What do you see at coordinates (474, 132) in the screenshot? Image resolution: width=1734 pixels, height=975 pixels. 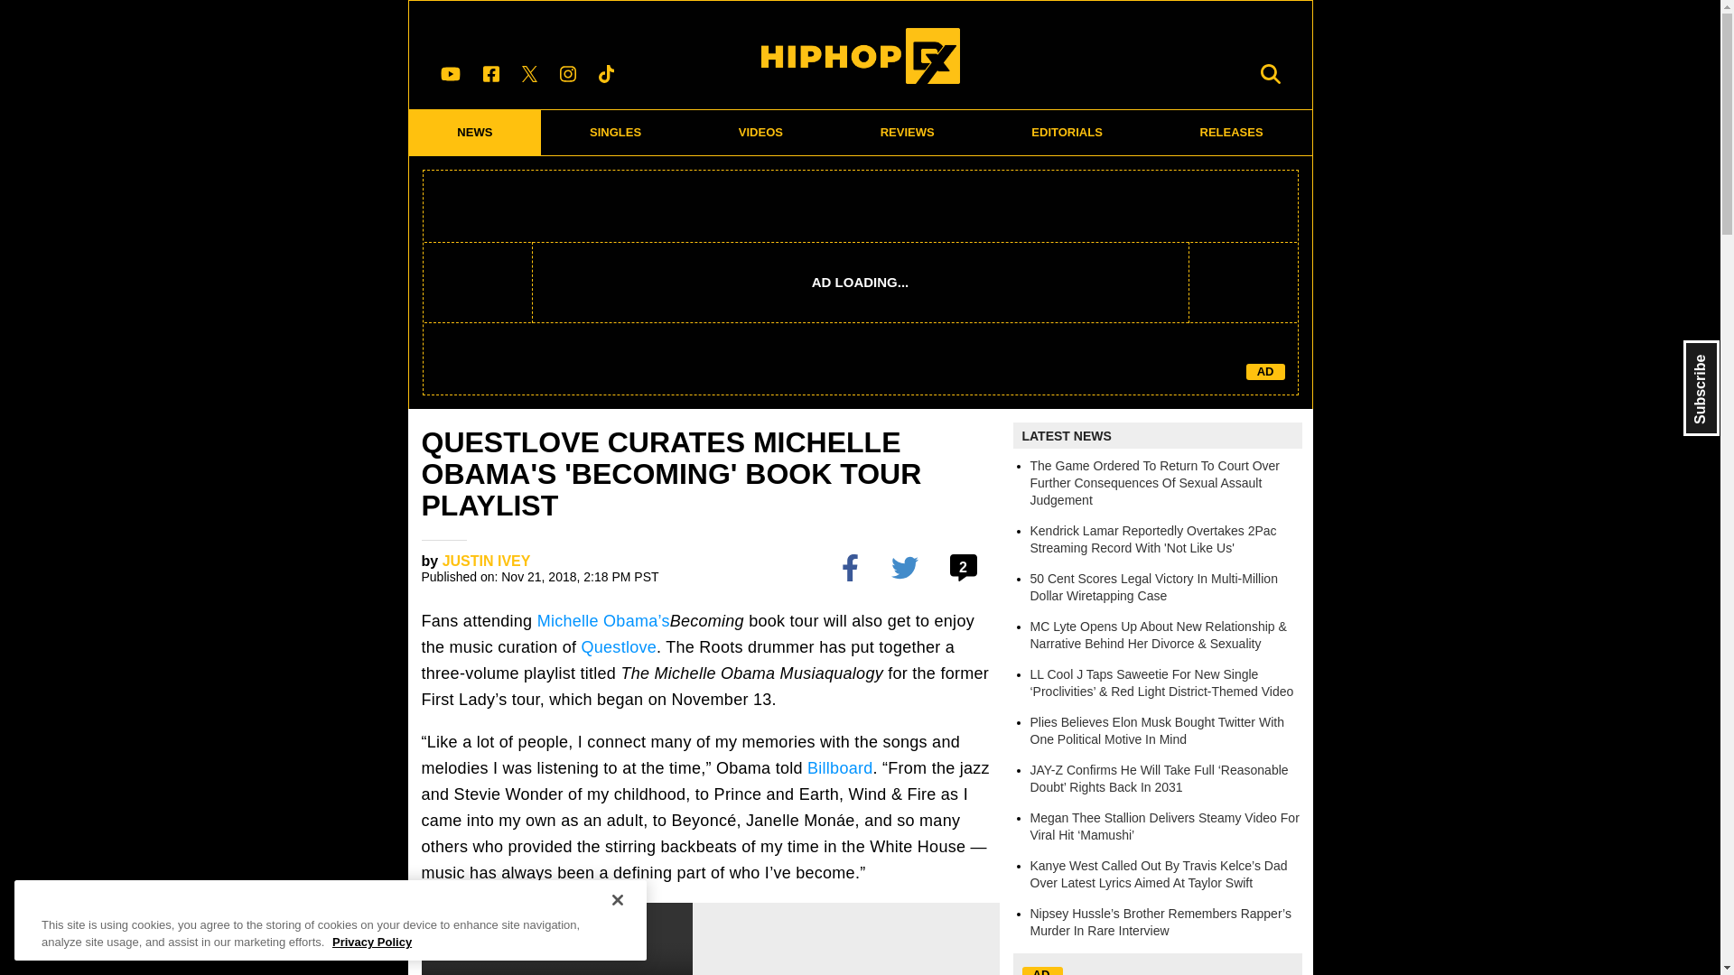 I see `NEWS` at bounding box center [474, 132].